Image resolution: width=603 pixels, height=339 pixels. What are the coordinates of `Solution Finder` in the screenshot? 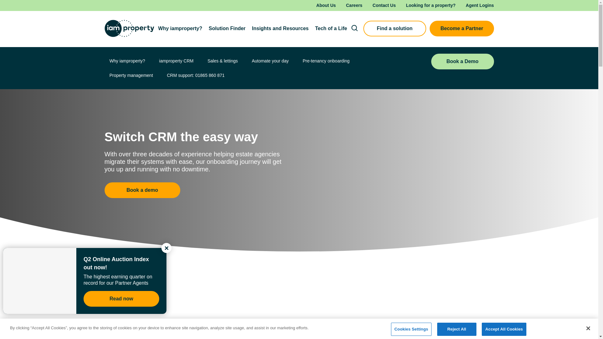 It's located at (227, 28).